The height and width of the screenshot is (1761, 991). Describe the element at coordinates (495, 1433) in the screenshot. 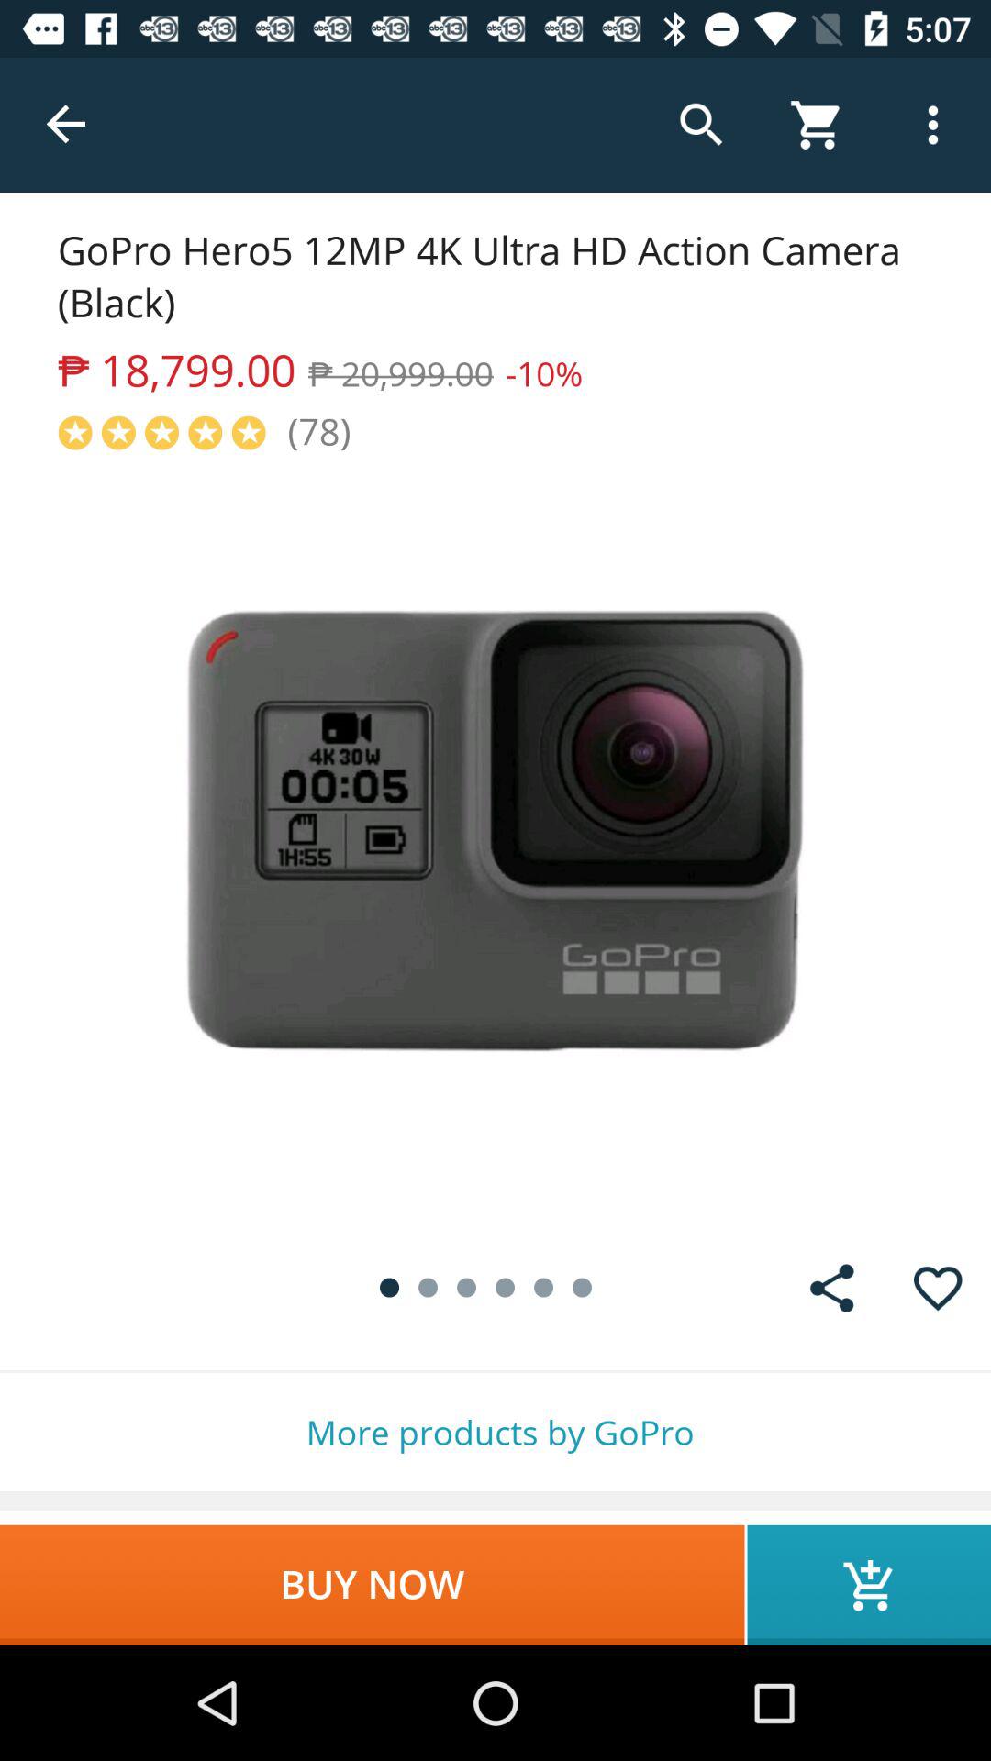

I see `flip to more products by item` at that location.